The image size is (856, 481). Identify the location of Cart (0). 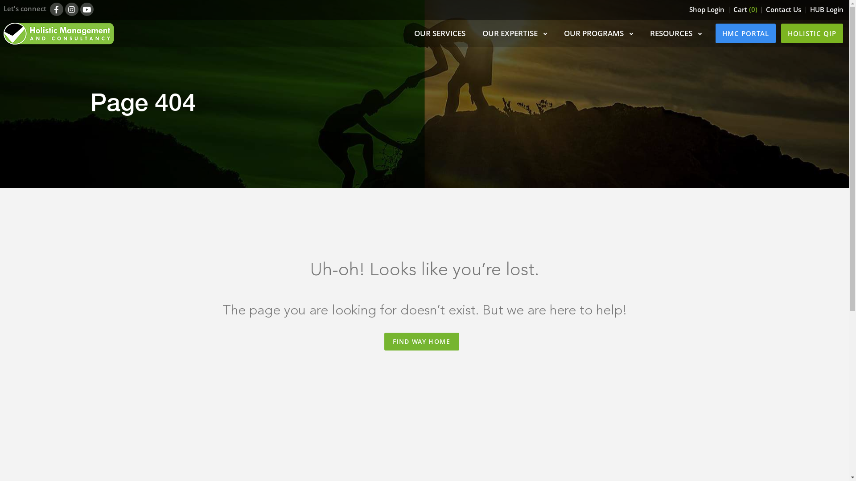
(745, 9).